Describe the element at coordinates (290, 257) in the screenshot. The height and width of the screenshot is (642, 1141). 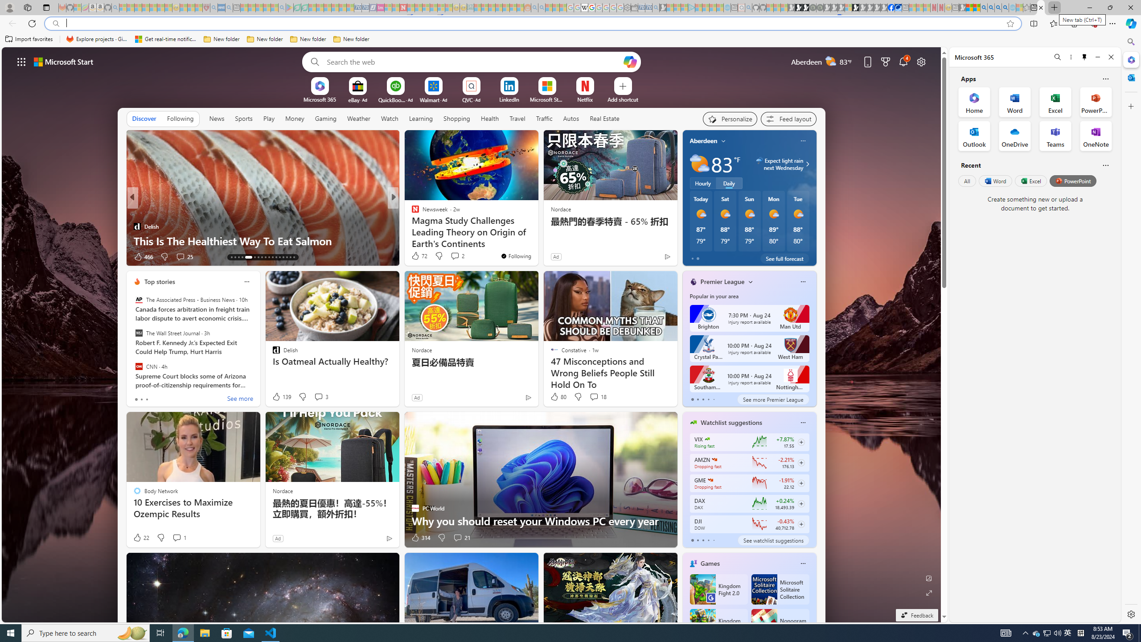
I see `AutomationID: tab-28` at that location.